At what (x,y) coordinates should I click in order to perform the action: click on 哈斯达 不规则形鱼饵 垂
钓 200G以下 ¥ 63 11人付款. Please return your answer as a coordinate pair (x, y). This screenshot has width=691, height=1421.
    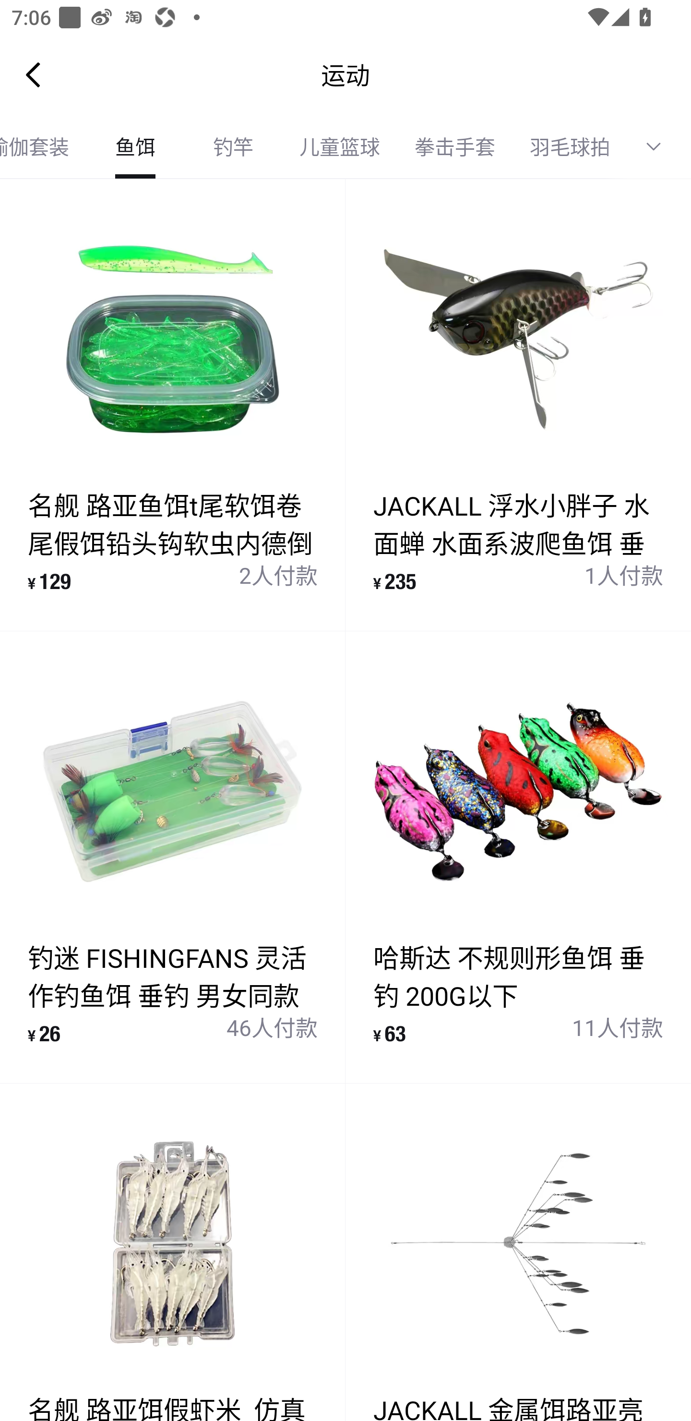
    Looking at the image, I should click on (518, 856).